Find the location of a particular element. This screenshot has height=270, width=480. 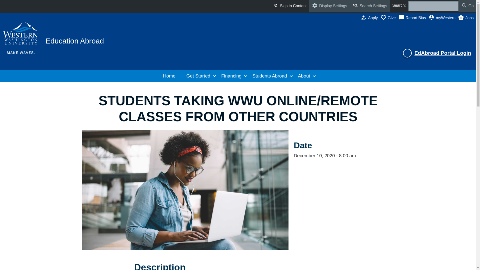

Display Settings is located at coordinates (329, 6).